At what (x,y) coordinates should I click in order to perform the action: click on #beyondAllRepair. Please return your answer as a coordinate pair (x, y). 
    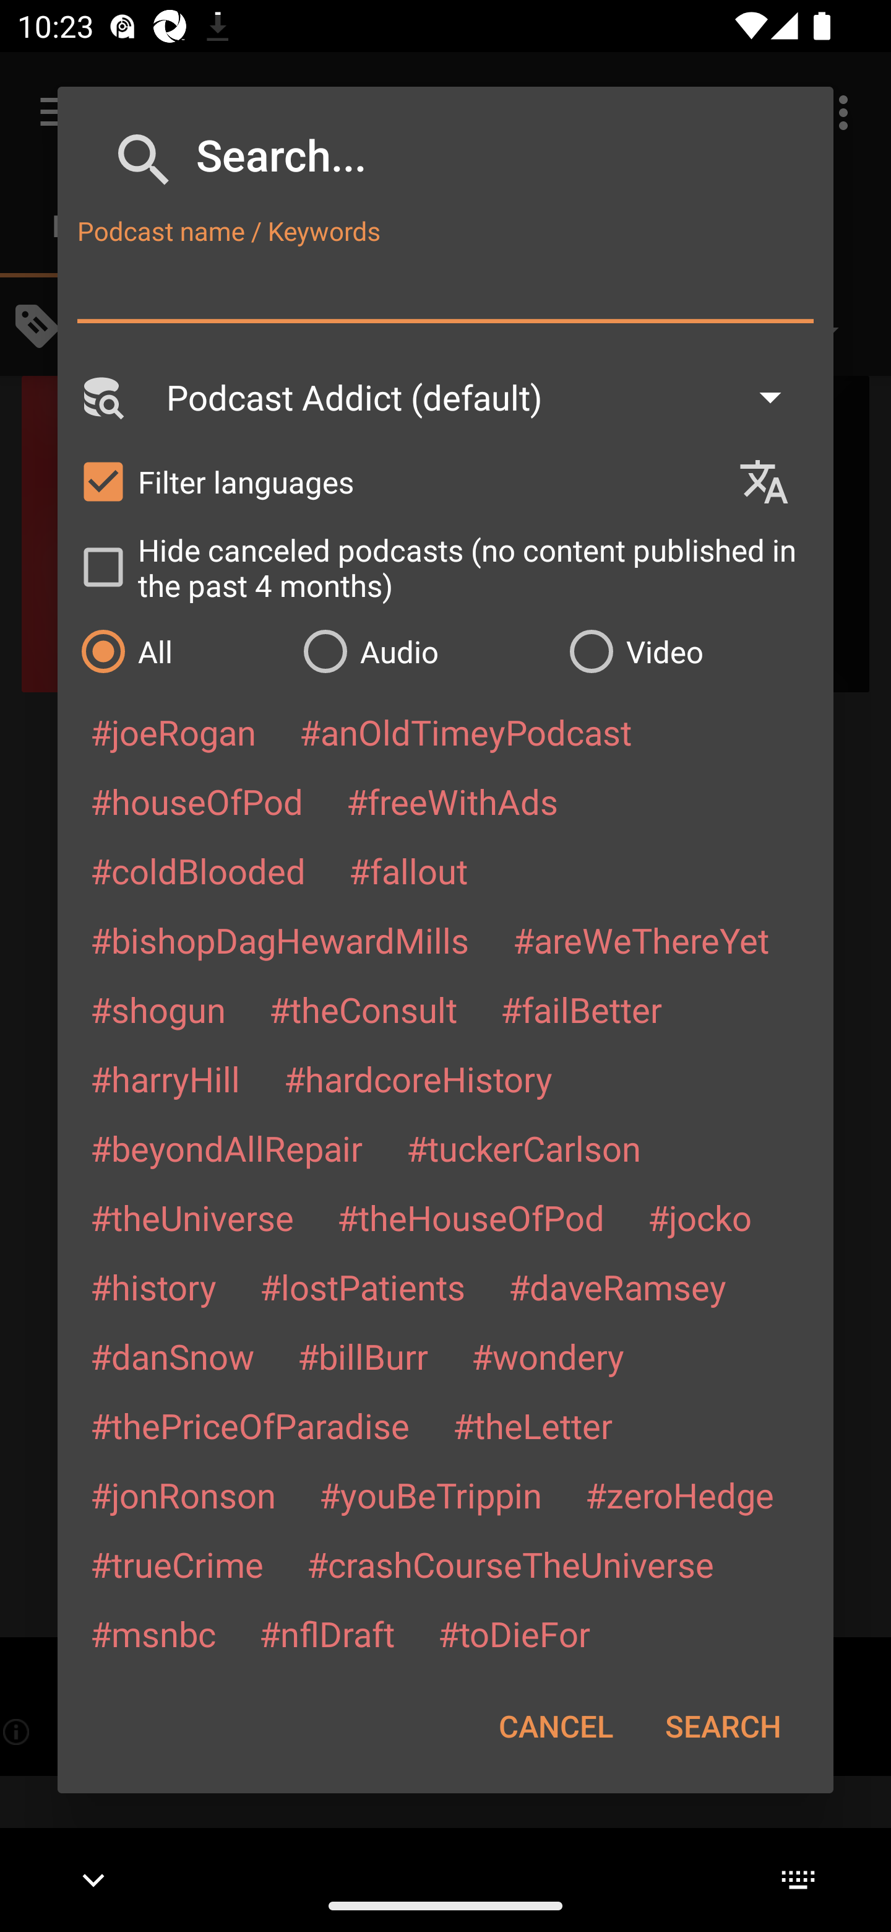
    Looking at the image, I should click on (226, 1147).